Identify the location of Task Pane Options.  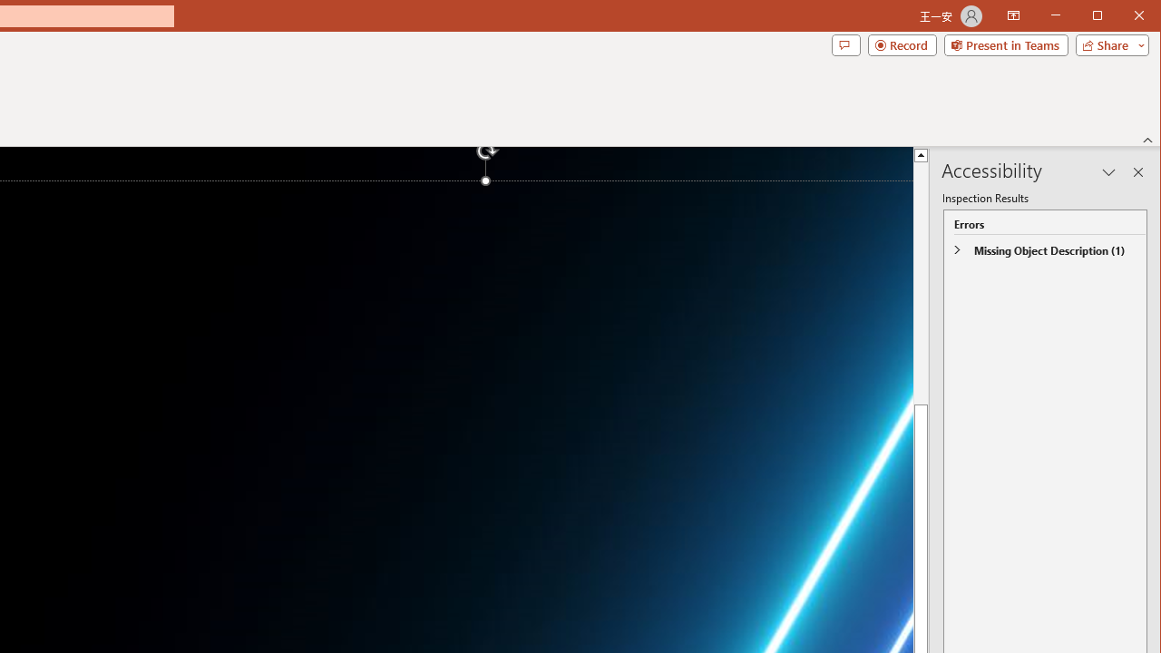
(1108, 172).